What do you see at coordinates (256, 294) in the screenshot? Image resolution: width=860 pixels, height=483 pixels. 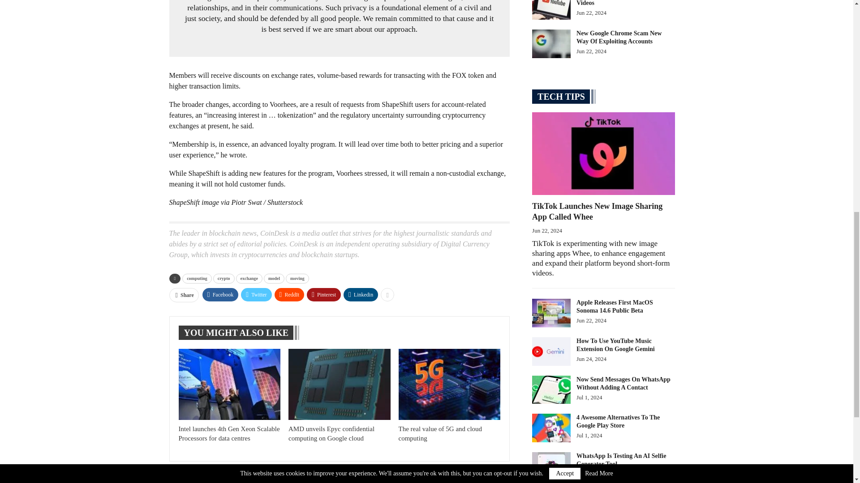 I see `Twitter` at bounding box center [256, 294].